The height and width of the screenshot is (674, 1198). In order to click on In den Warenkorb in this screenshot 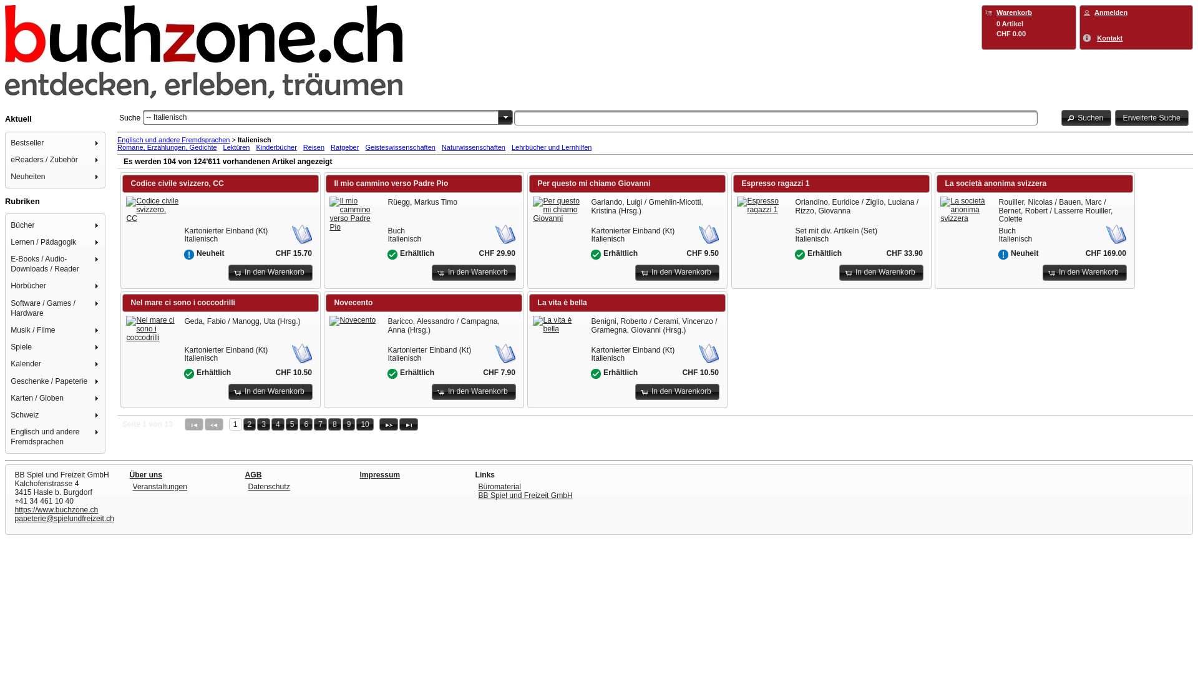, I will do `click(881, 273)`.